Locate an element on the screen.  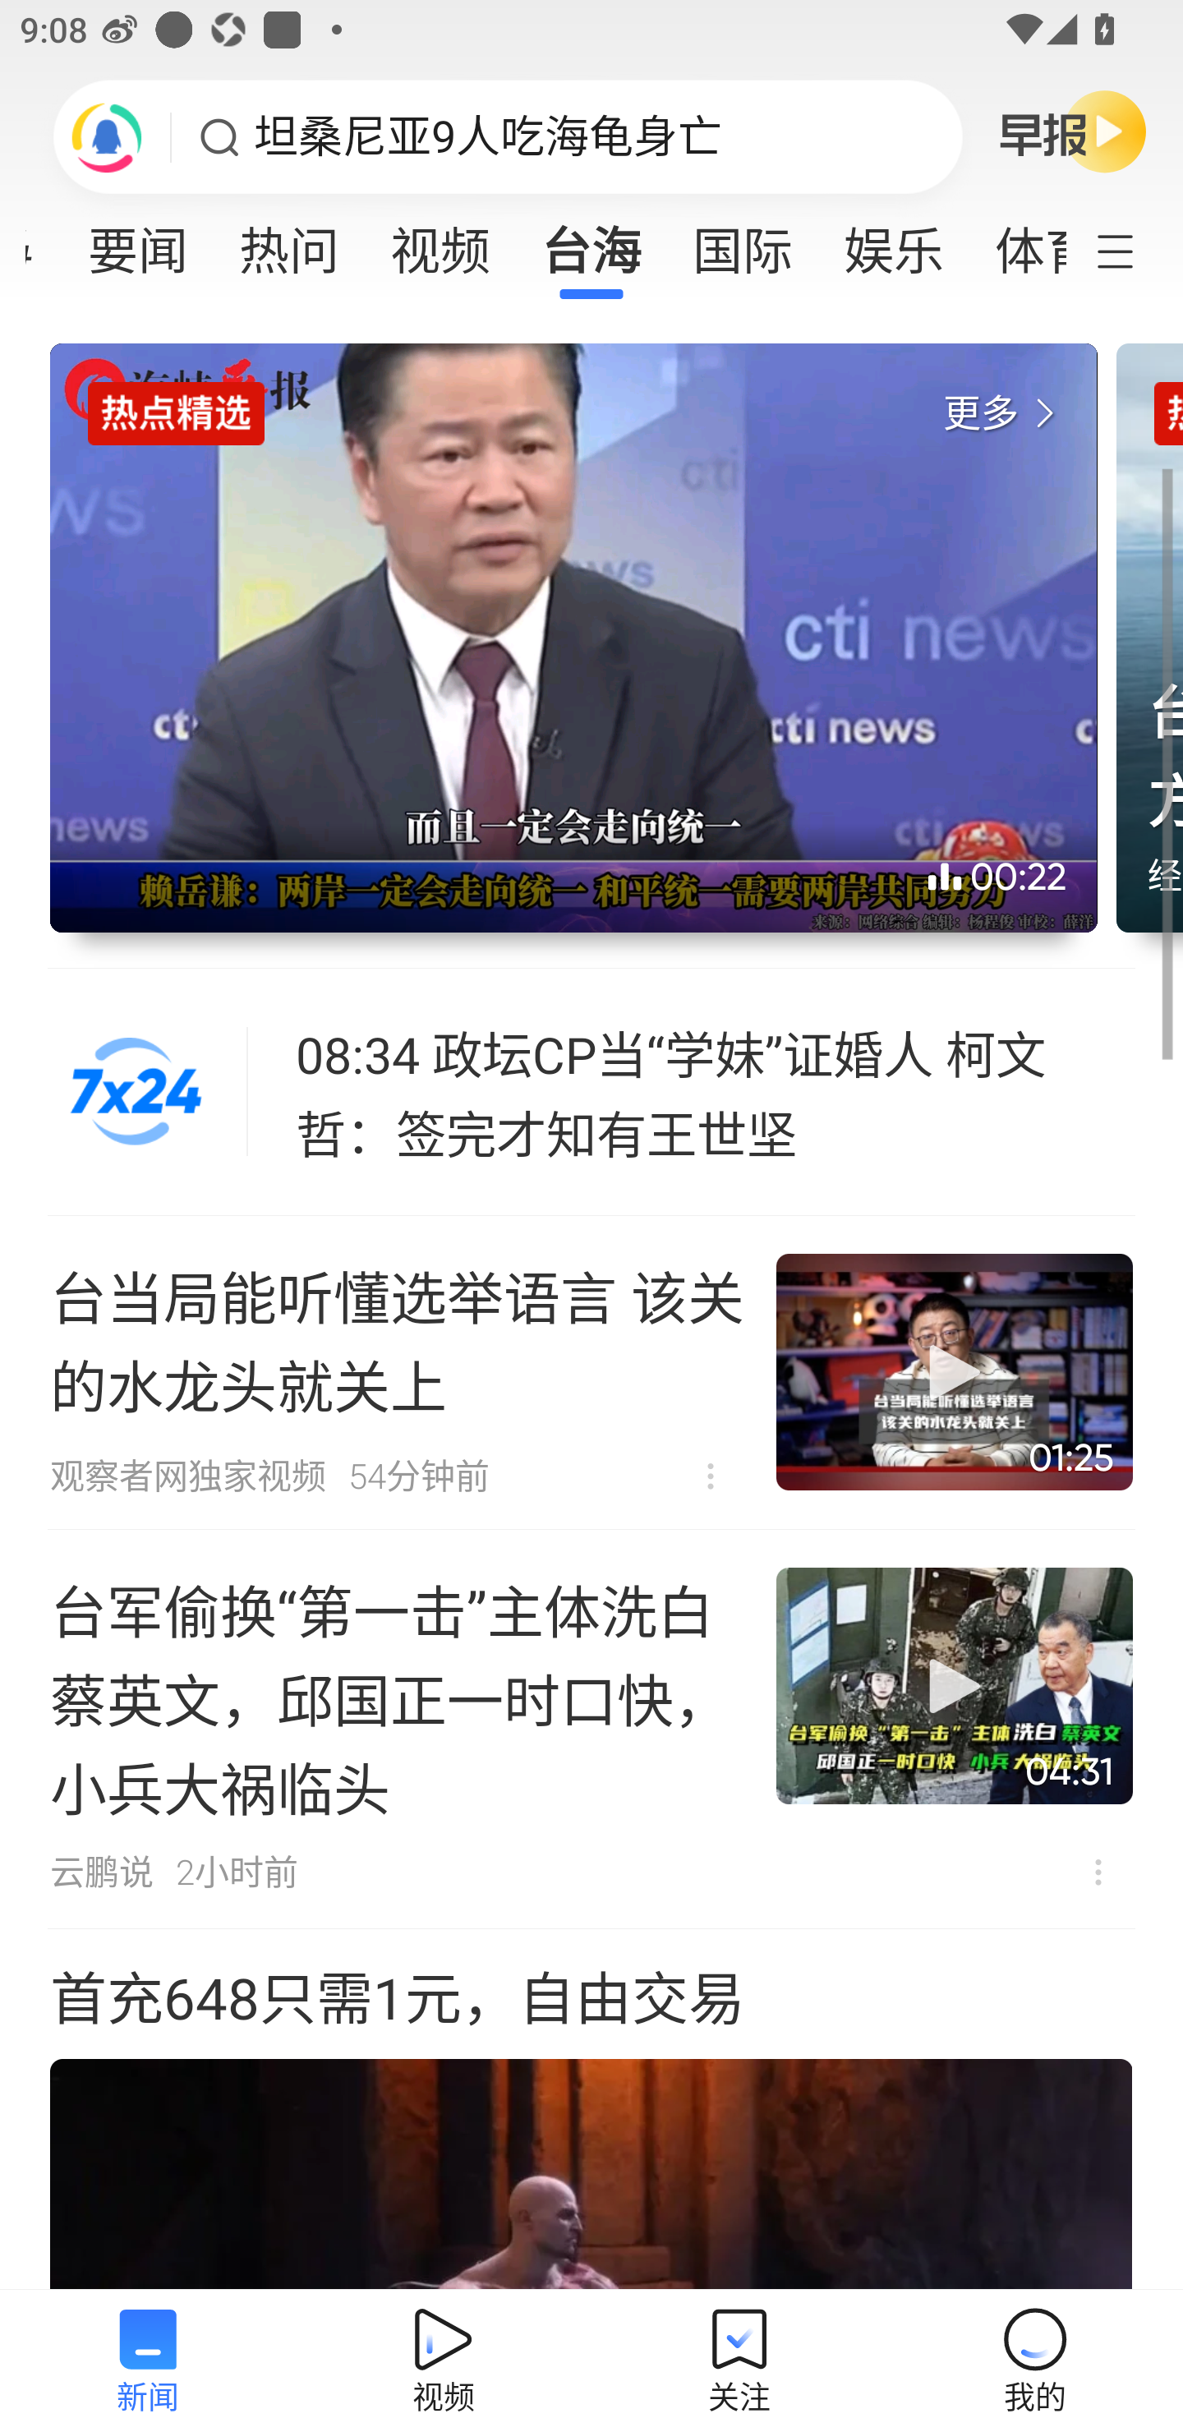
更多  is located at coordinates (1005, 414).